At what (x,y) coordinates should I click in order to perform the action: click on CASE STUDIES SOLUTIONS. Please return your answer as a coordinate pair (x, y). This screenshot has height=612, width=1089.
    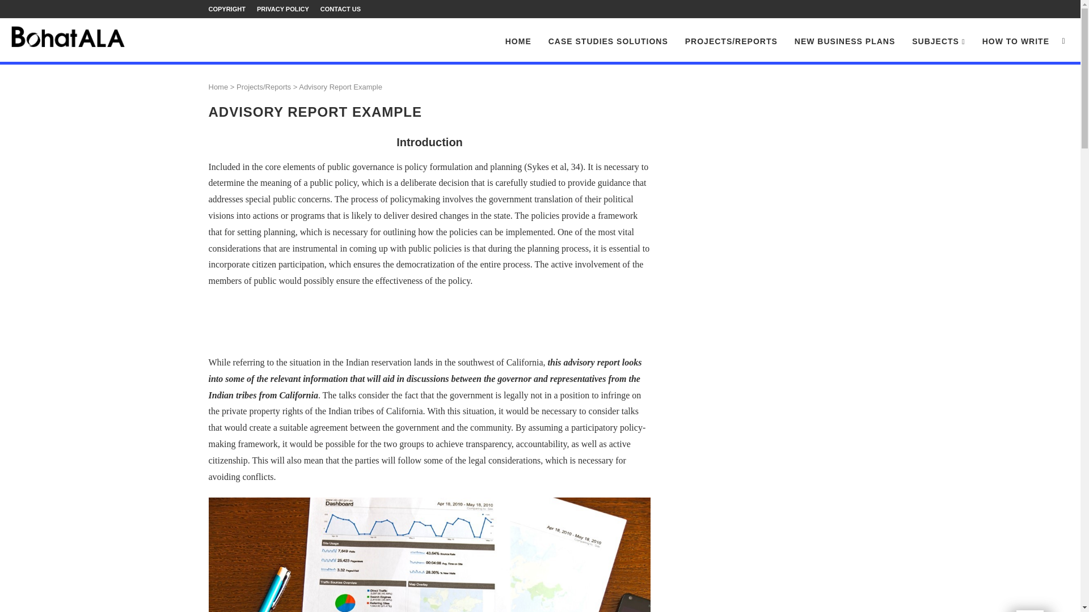
    Looking at the image, I should click on (608, 41).